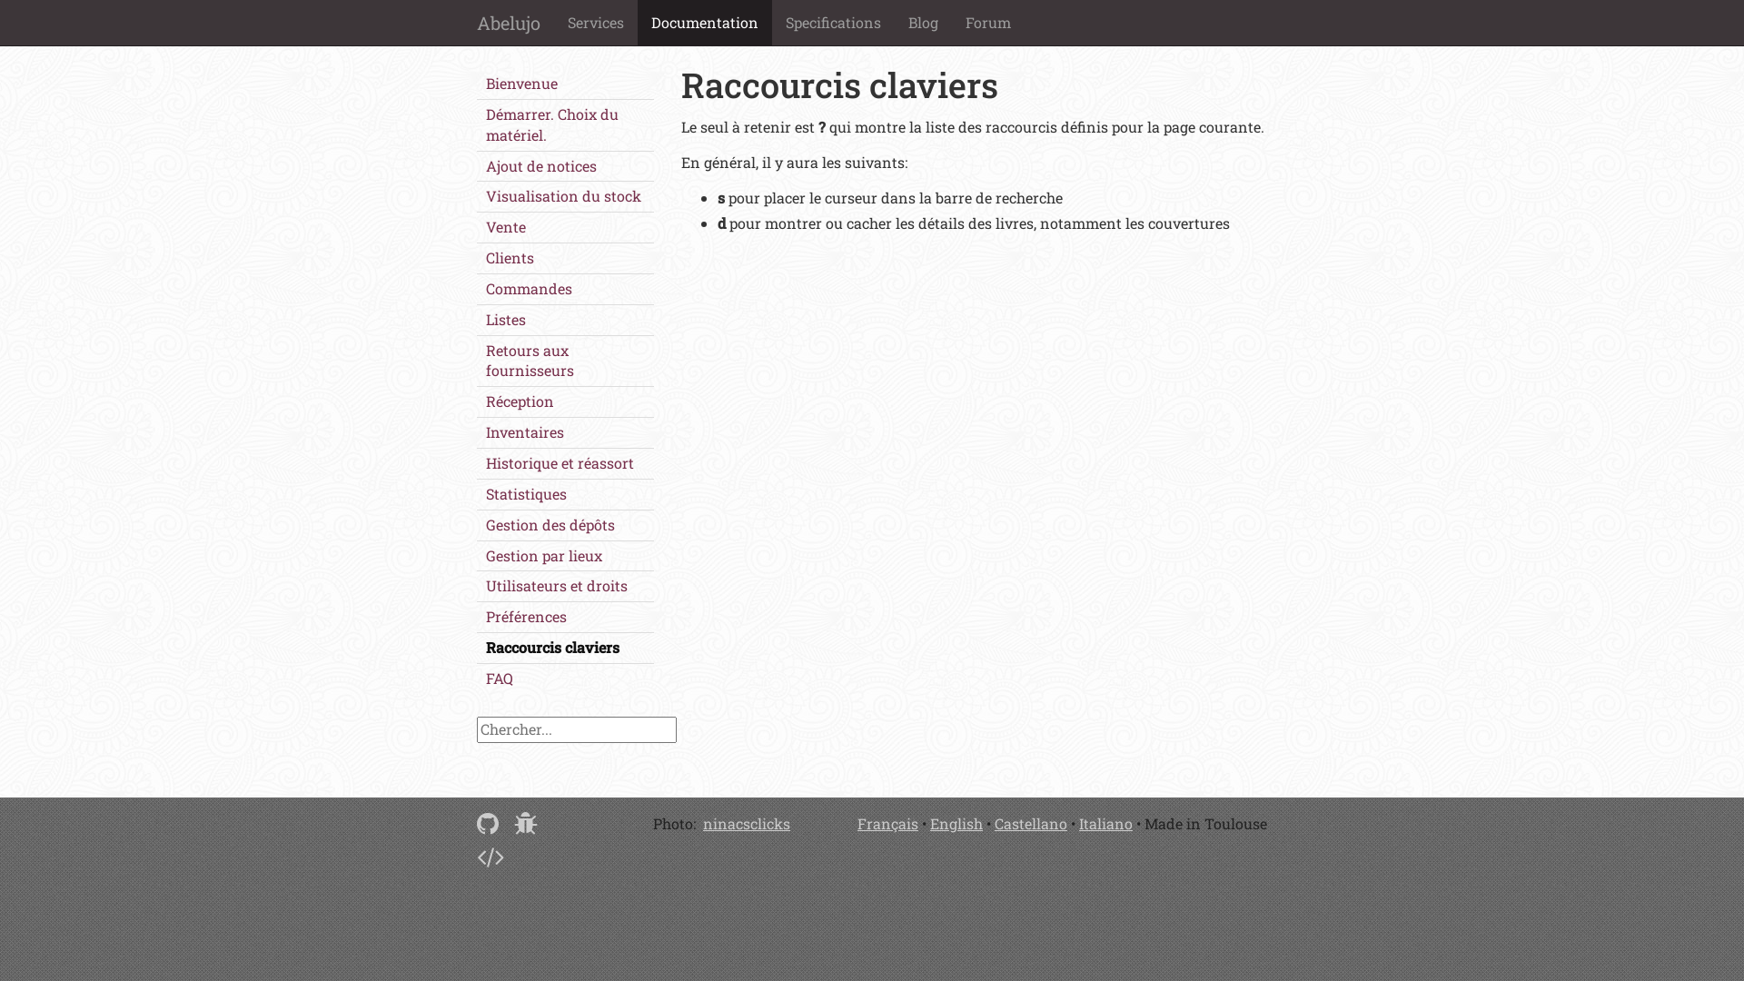 This screenshot has height=981, width=1744. I want to click on Utilisateurs et droits, so click(565, 587).